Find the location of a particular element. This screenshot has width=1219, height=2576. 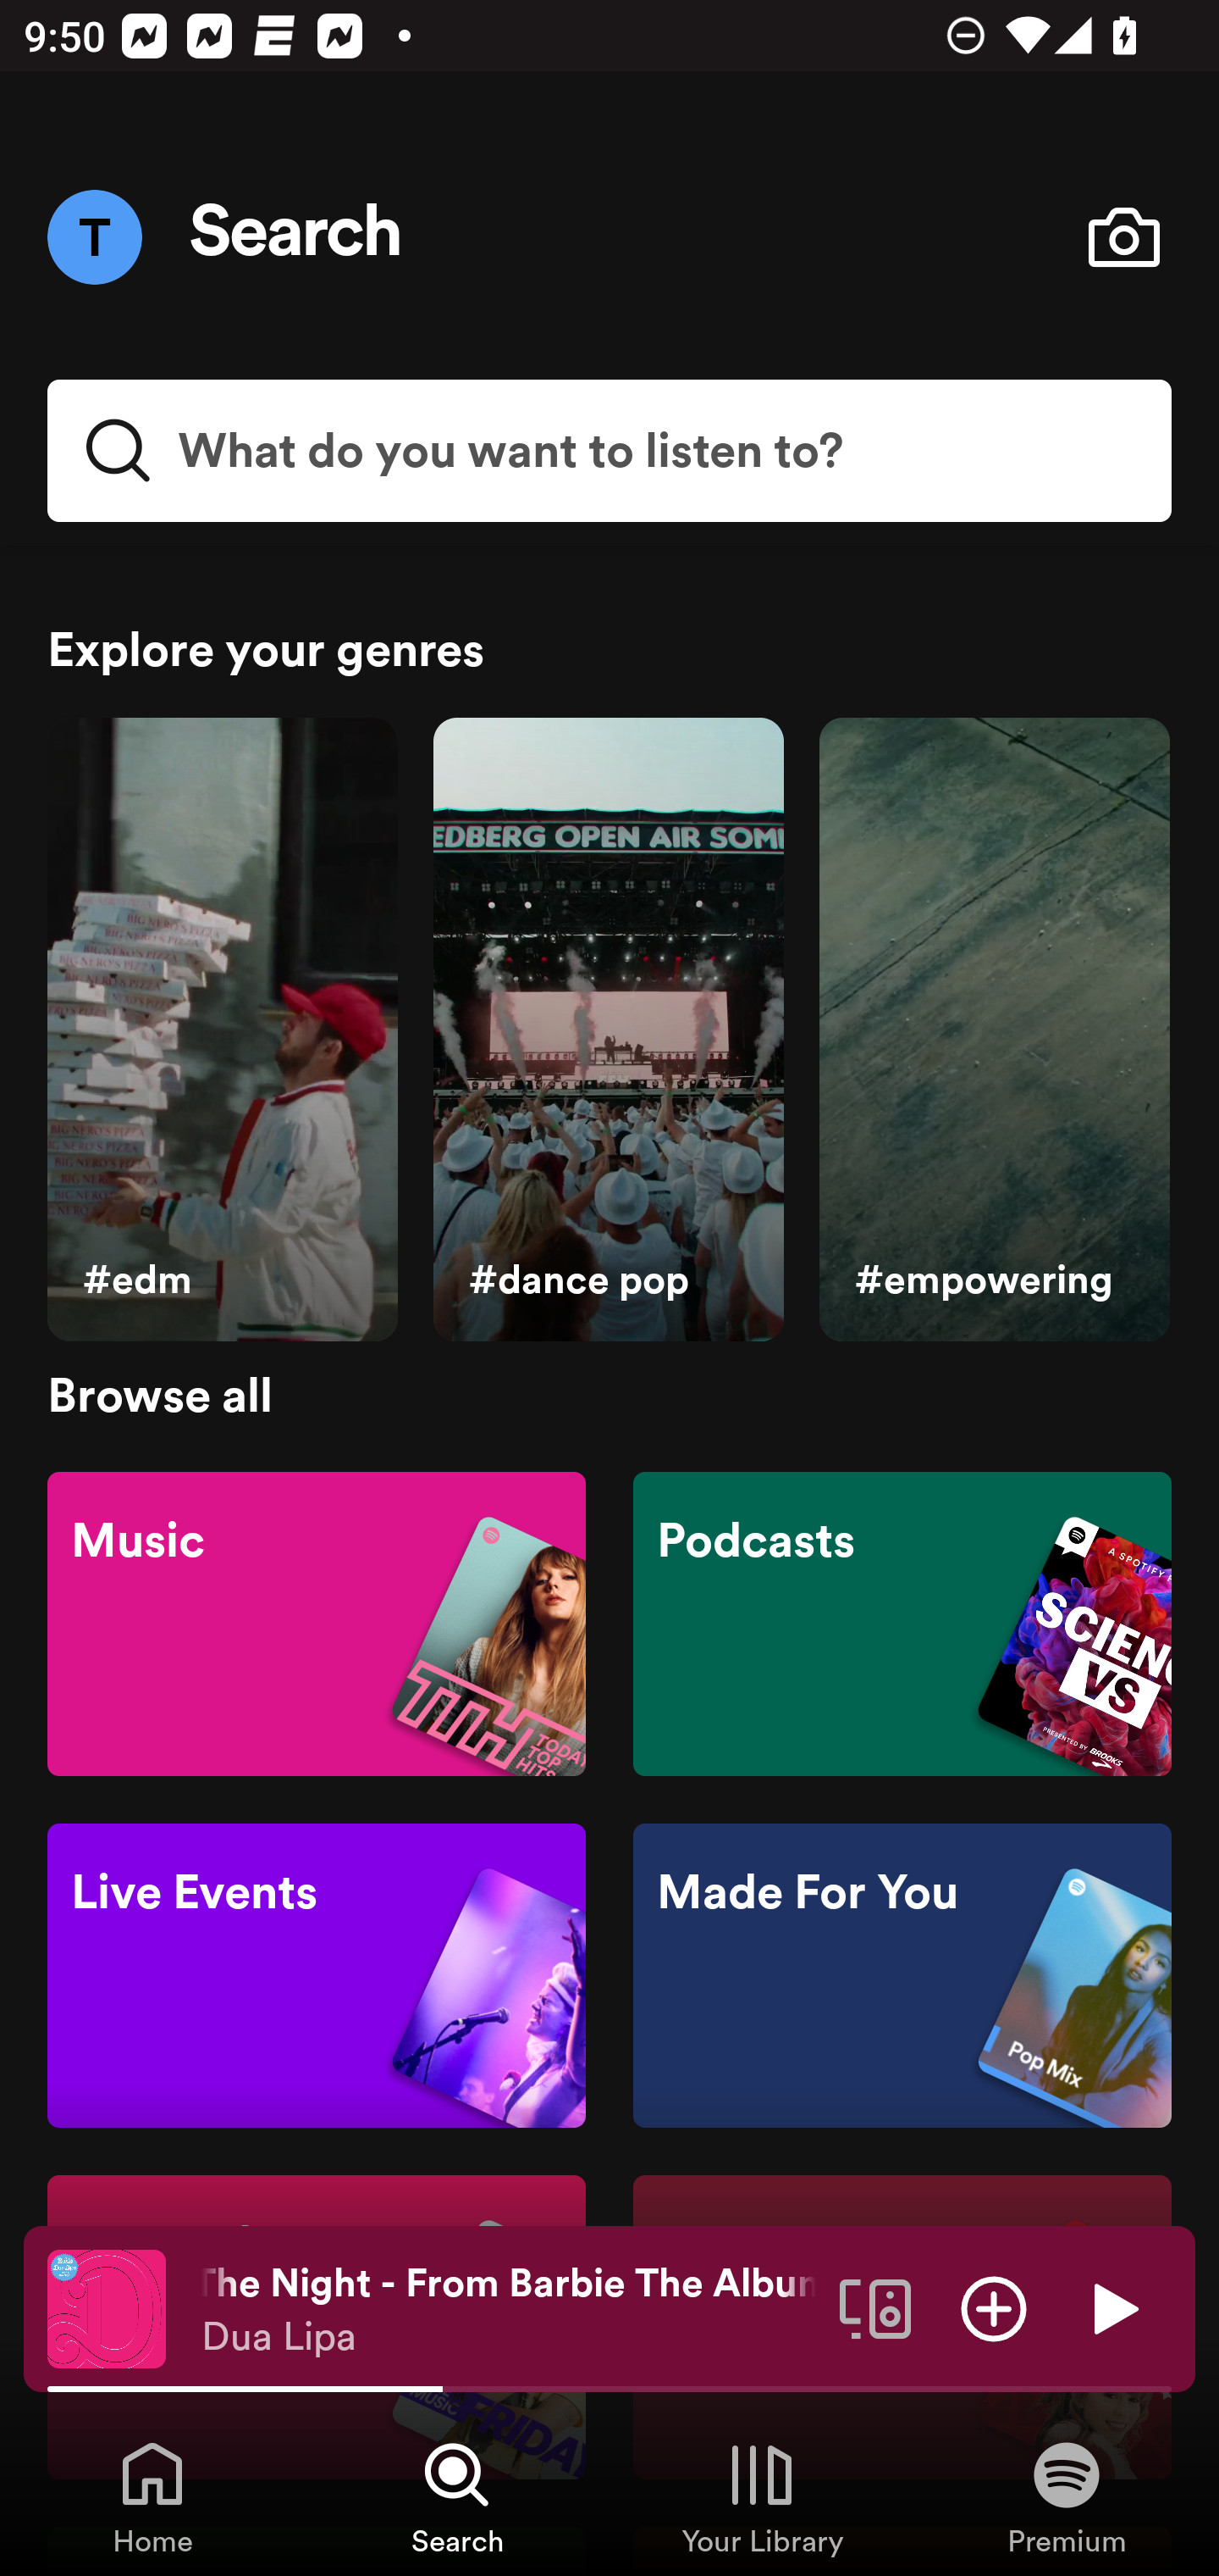

#edm is located at coordinates (222, 1030).